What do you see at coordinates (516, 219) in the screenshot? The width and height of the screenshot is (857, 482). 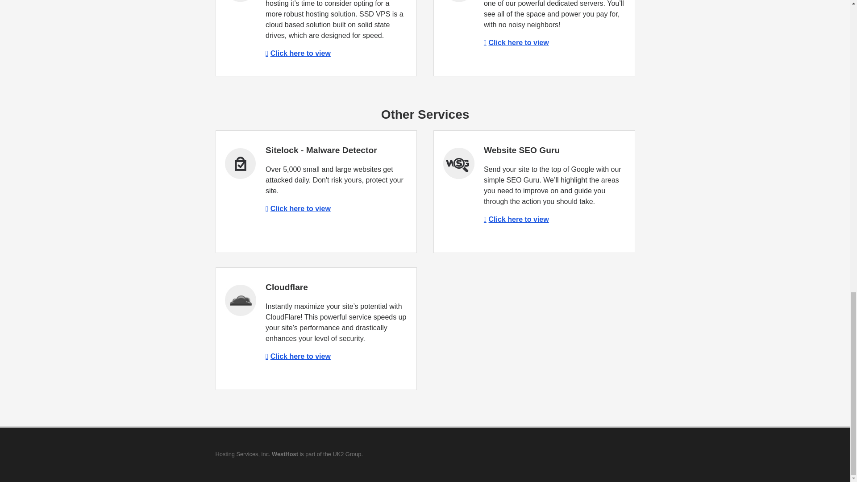 I see `Click here to view` at bounding box center [516, 219].